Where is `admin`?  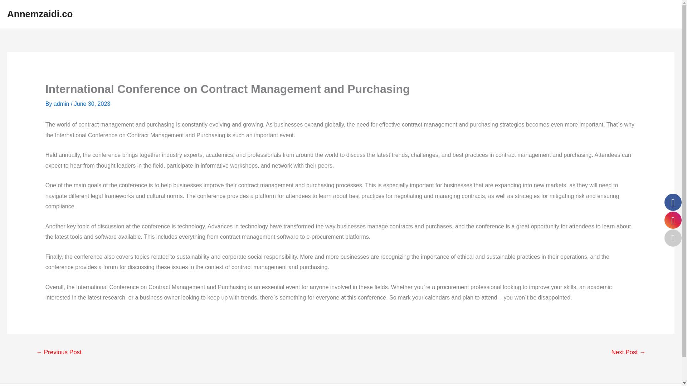 admin is located at coordinates (62, 104).